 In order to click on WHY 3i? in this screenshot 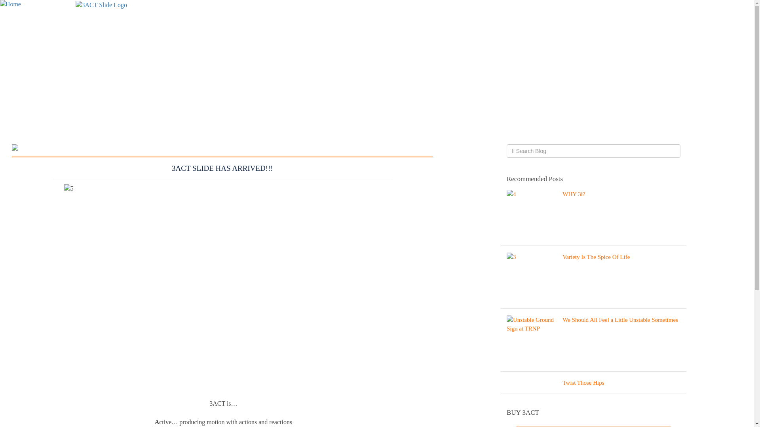, I will do `click(594, 217)`.